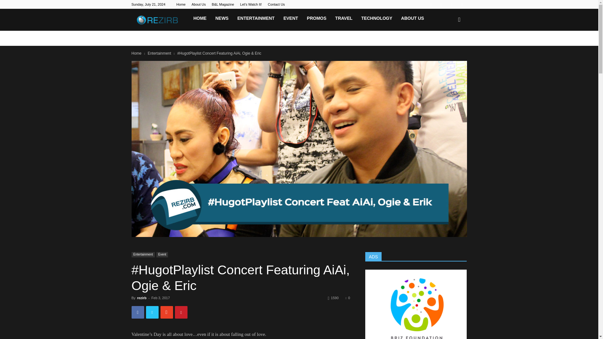 The height and width of the screenshot is (339, 603). What do you see at coordinates (448, 48) in the screenshot?
I see `Search` at bounding box center [448, 48].